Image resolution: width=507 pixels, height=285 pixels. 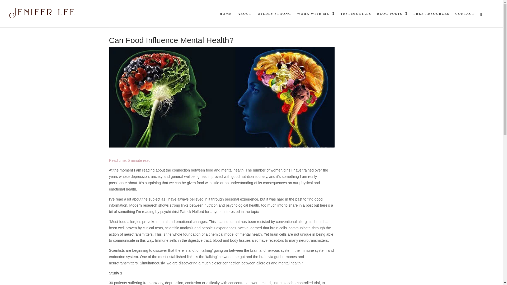 What do you see at coordinates (274, 20) in the screenshot?
I see `WILDLY STRONG` at bounding box center [274, 20].